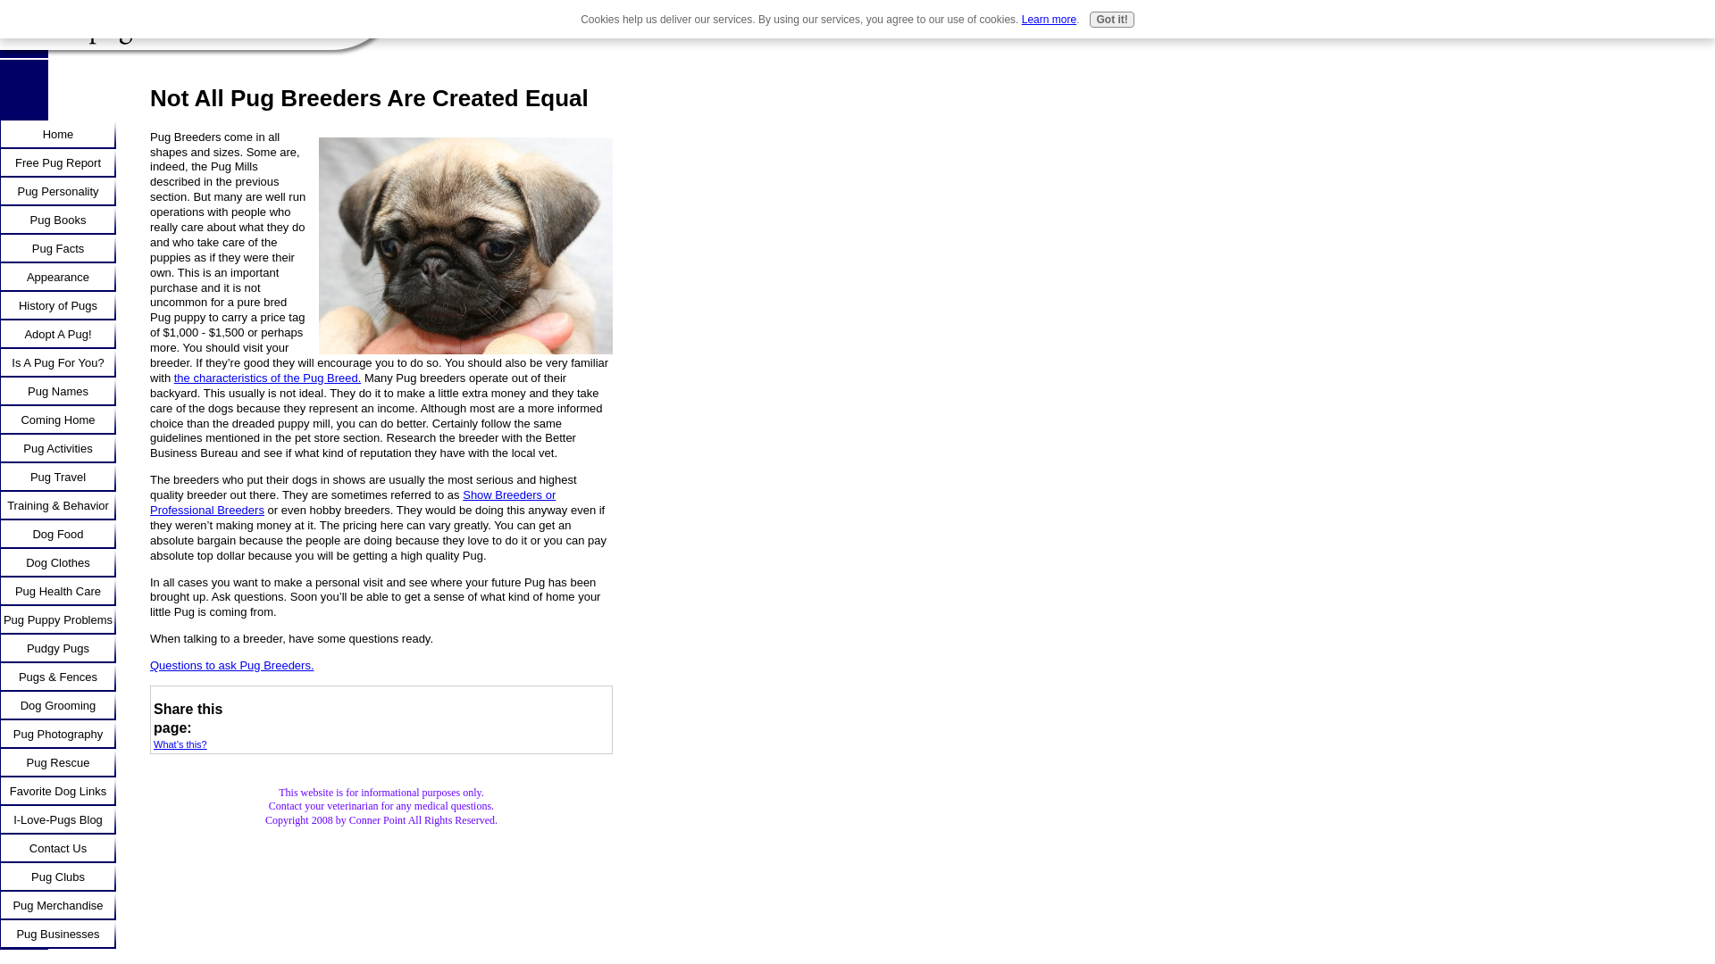 The image size is (1715, 964). I want to click on Coming Home, so click(58, 420).